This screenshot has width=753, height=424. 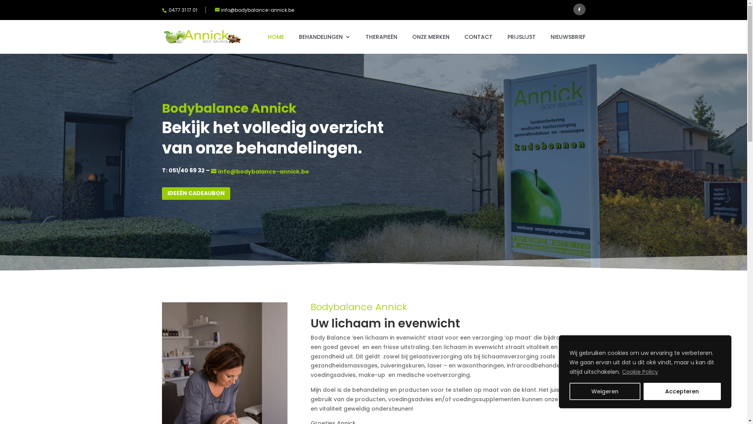 I want to click on info@bodybalance-annick.be, so click(x=260, y=171).